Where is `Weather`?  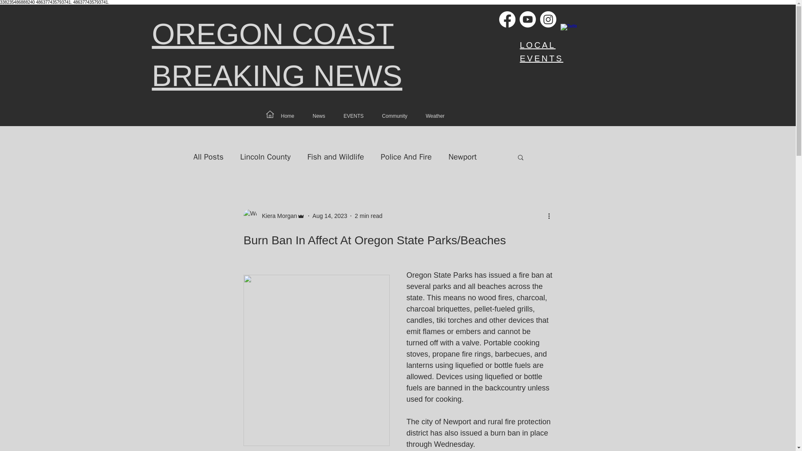
Weather is located at coordinates (435, 116).